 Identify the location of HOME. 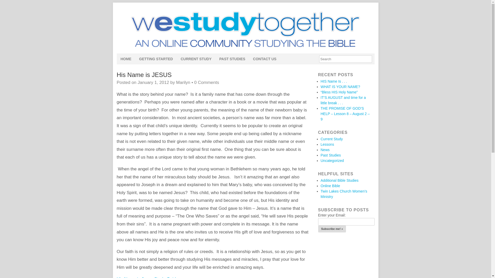
(126, 59).